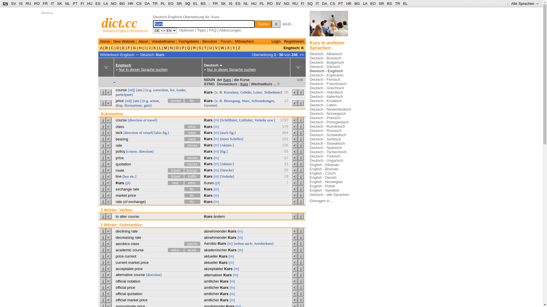 The height and width of the screenshot is (307, 547). I want to click on SR, so click(381, 3).